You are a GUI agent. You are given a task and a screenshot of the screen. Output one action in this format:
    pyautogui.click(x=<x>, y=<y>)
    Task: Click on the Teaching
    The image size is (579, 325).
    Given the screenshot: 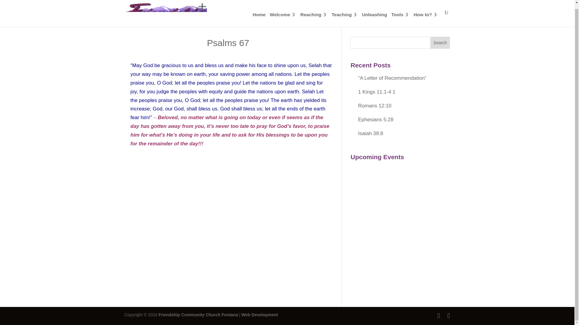 What is the action you would take?
    pyautogui.click(x=345, y=15)
    